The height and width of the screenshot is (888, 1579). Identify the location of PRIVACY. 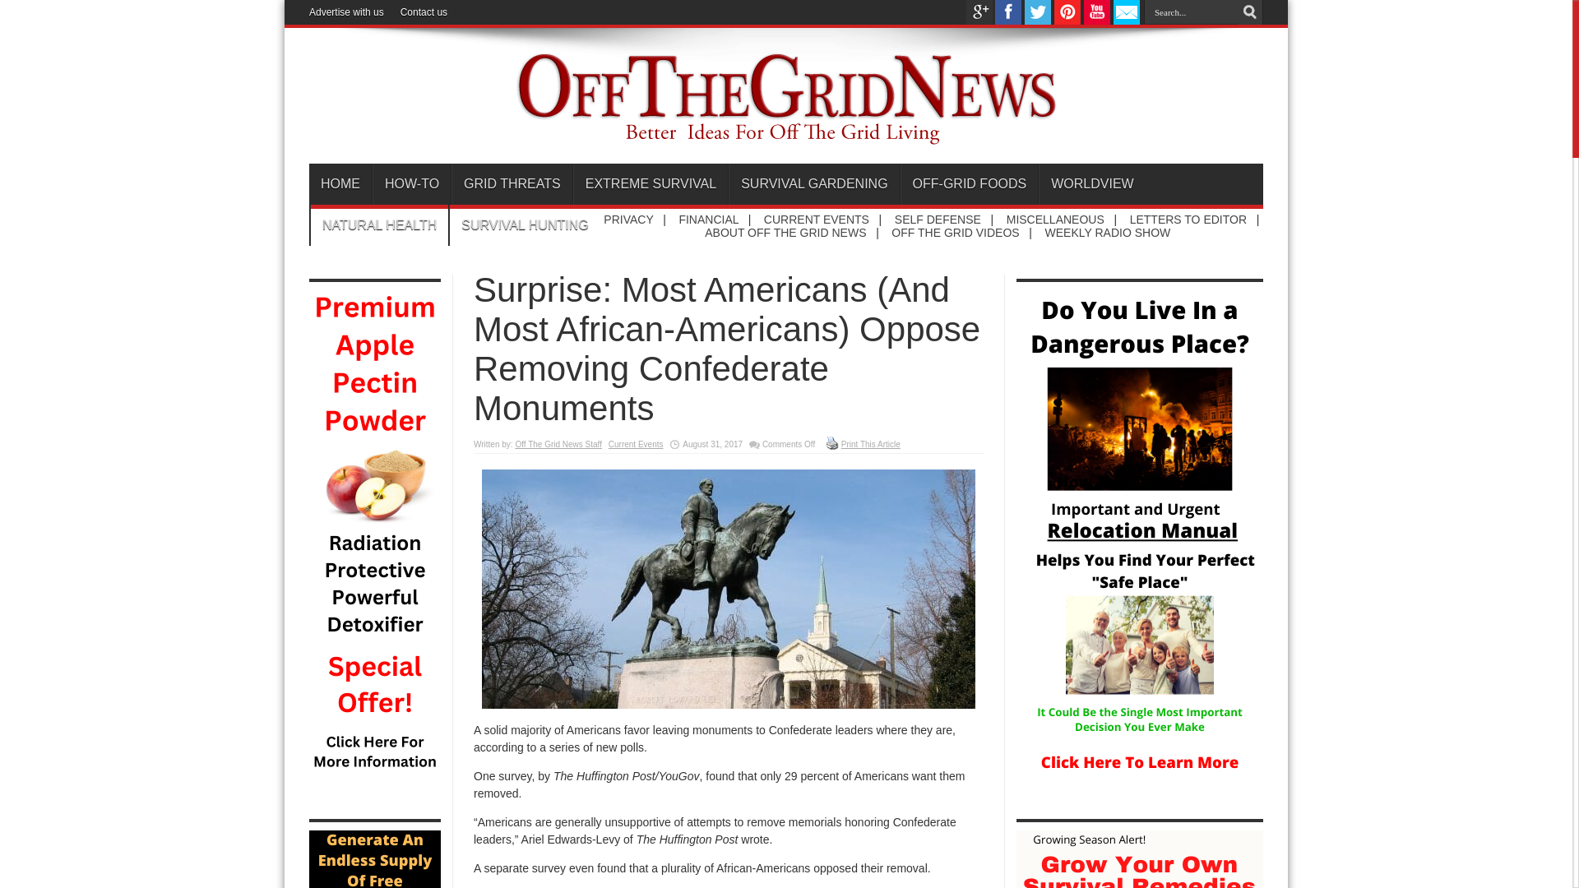
(628, 220).